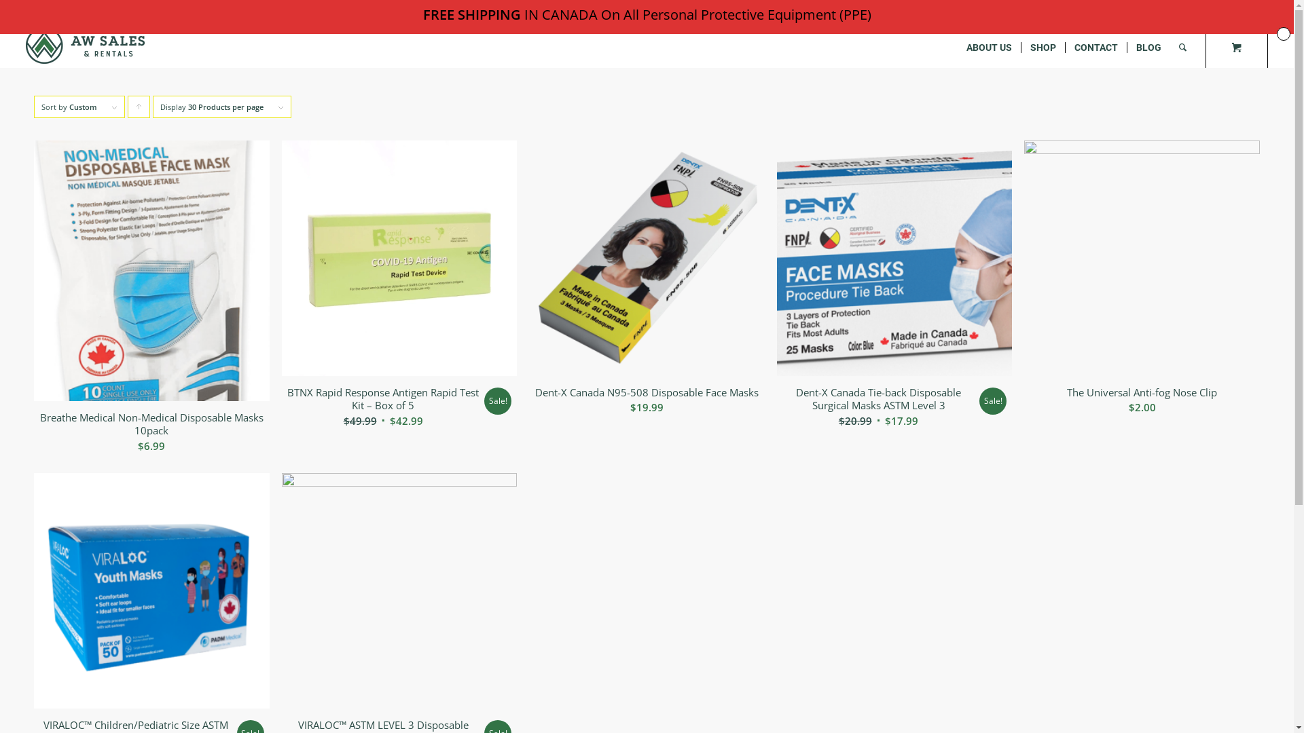  What do you see at coordinates (1142, 282) in the screenshot?
I see `The Universal Anti-fog Nose Clip
$2.00` at bounding box center [1142, 282].